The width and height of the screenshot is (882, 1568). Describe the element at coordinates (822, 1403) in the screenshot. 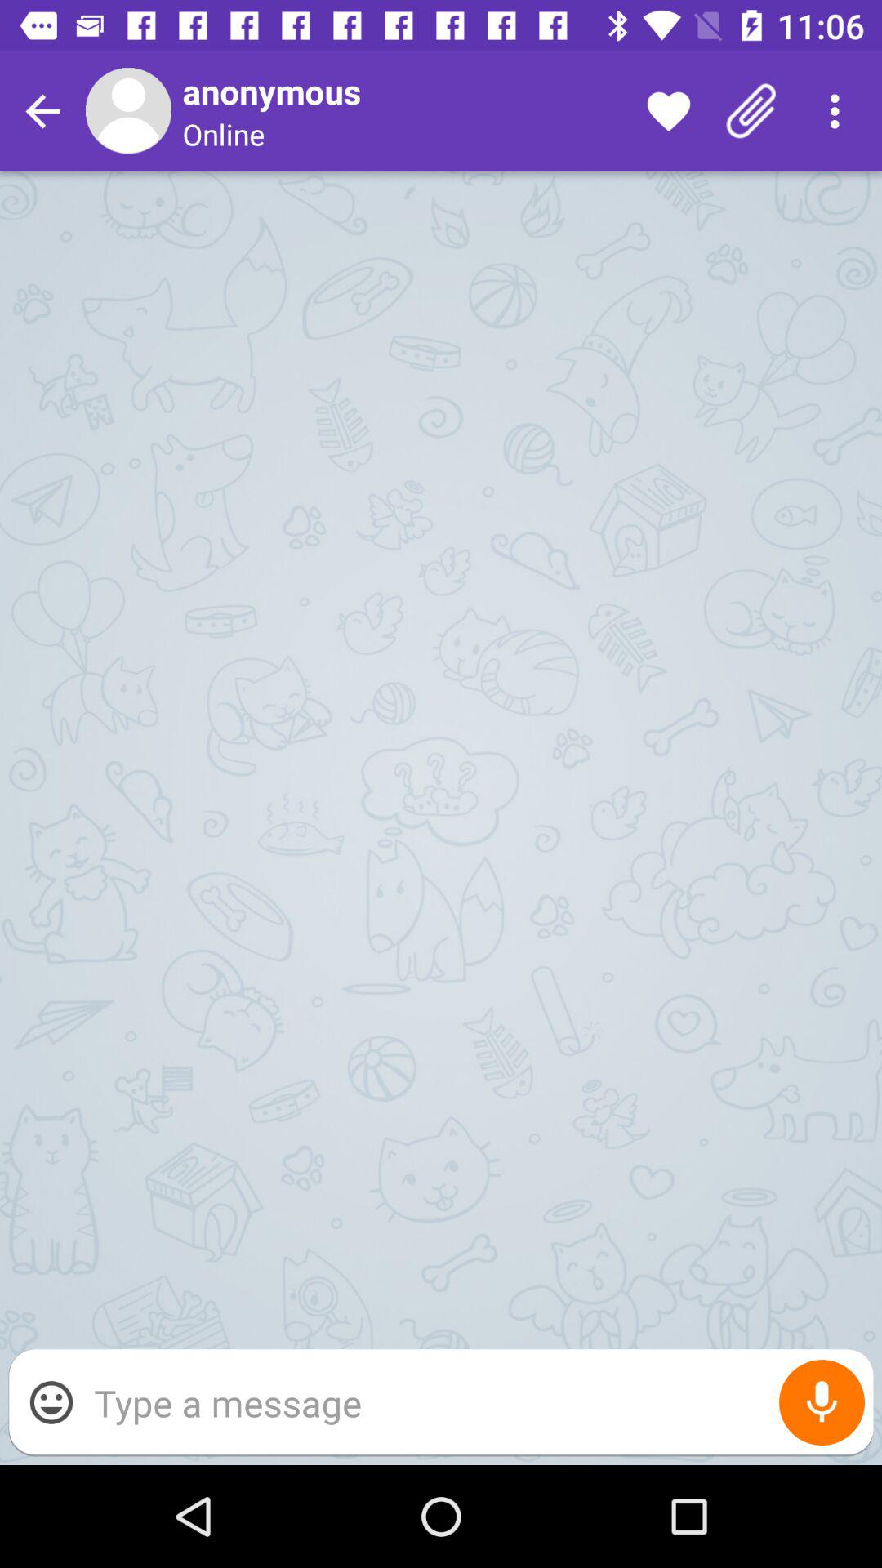

I see `record the voice` at that location.